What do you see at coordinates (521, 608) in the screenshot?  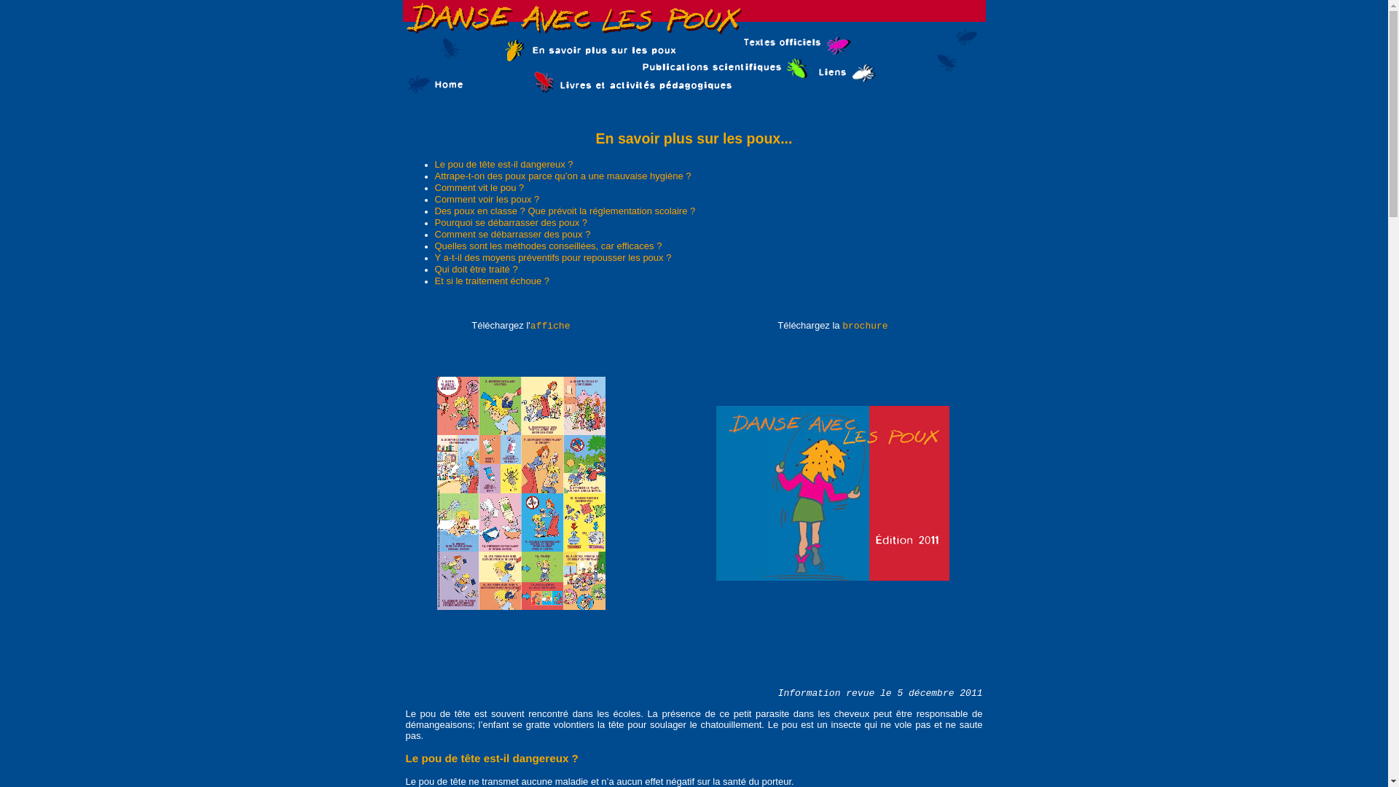 I see `PDF 270 Ko` at bounding box center [521, 608].